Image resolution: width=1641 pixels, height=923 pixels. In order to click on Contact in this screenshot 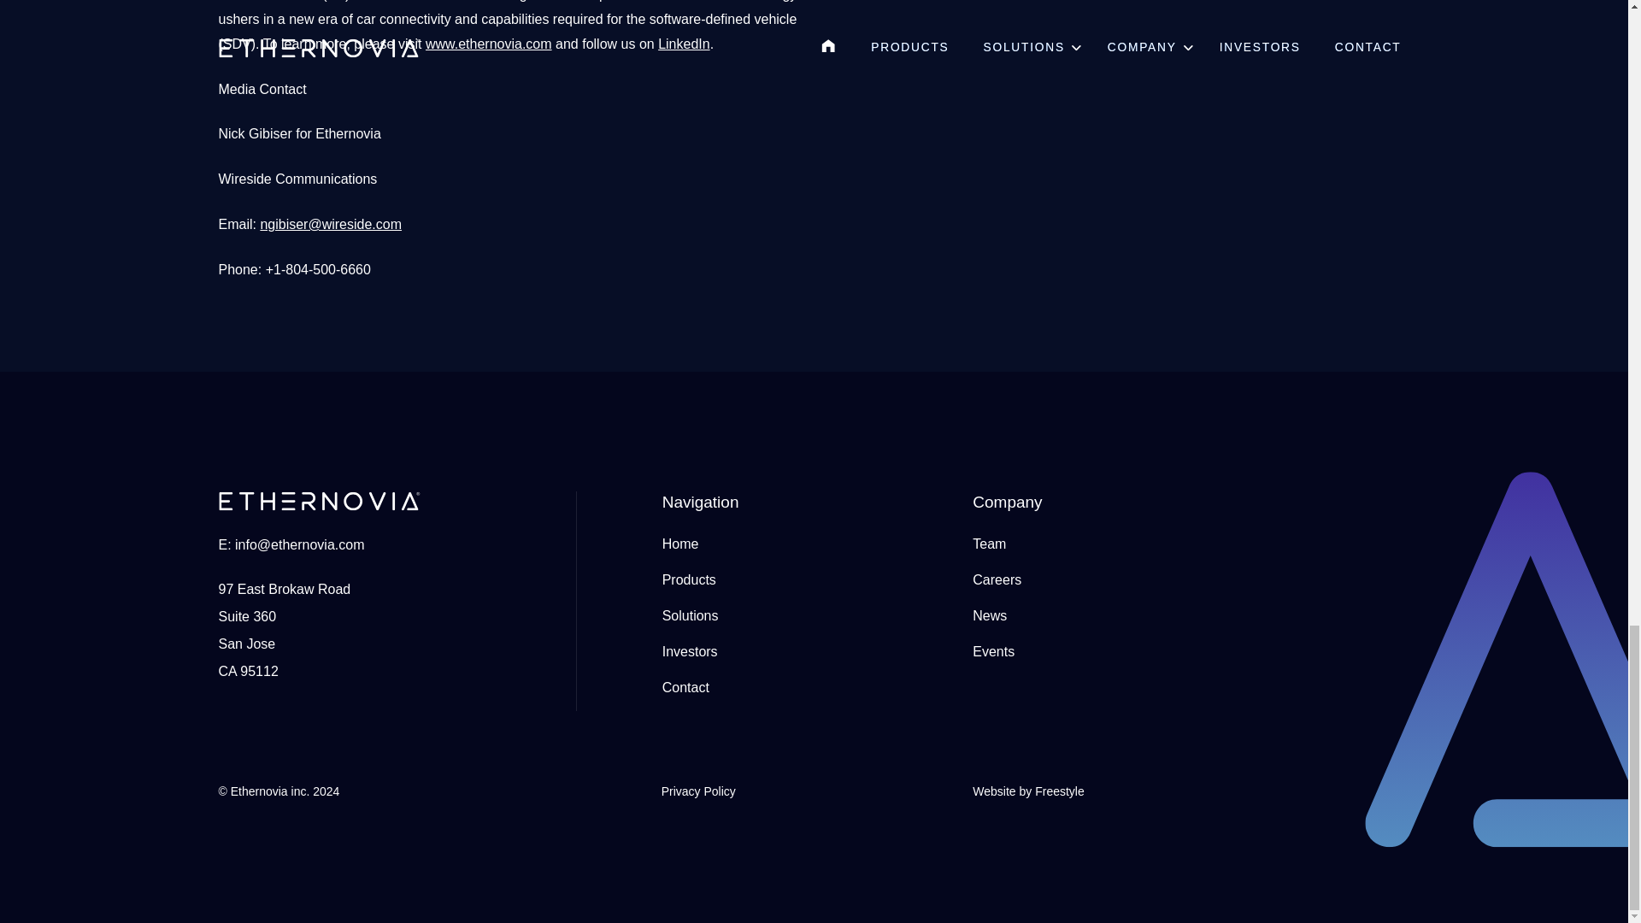, I will do `click(685, 687)`.